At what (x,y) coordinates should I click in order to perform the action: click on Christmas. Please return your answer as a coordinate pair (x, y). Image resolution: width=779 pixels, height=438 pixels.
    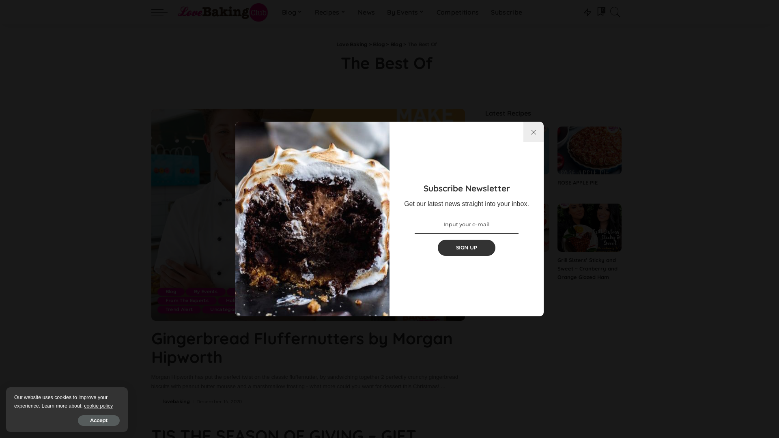
    Looking at the image, I should click on (247, 292).